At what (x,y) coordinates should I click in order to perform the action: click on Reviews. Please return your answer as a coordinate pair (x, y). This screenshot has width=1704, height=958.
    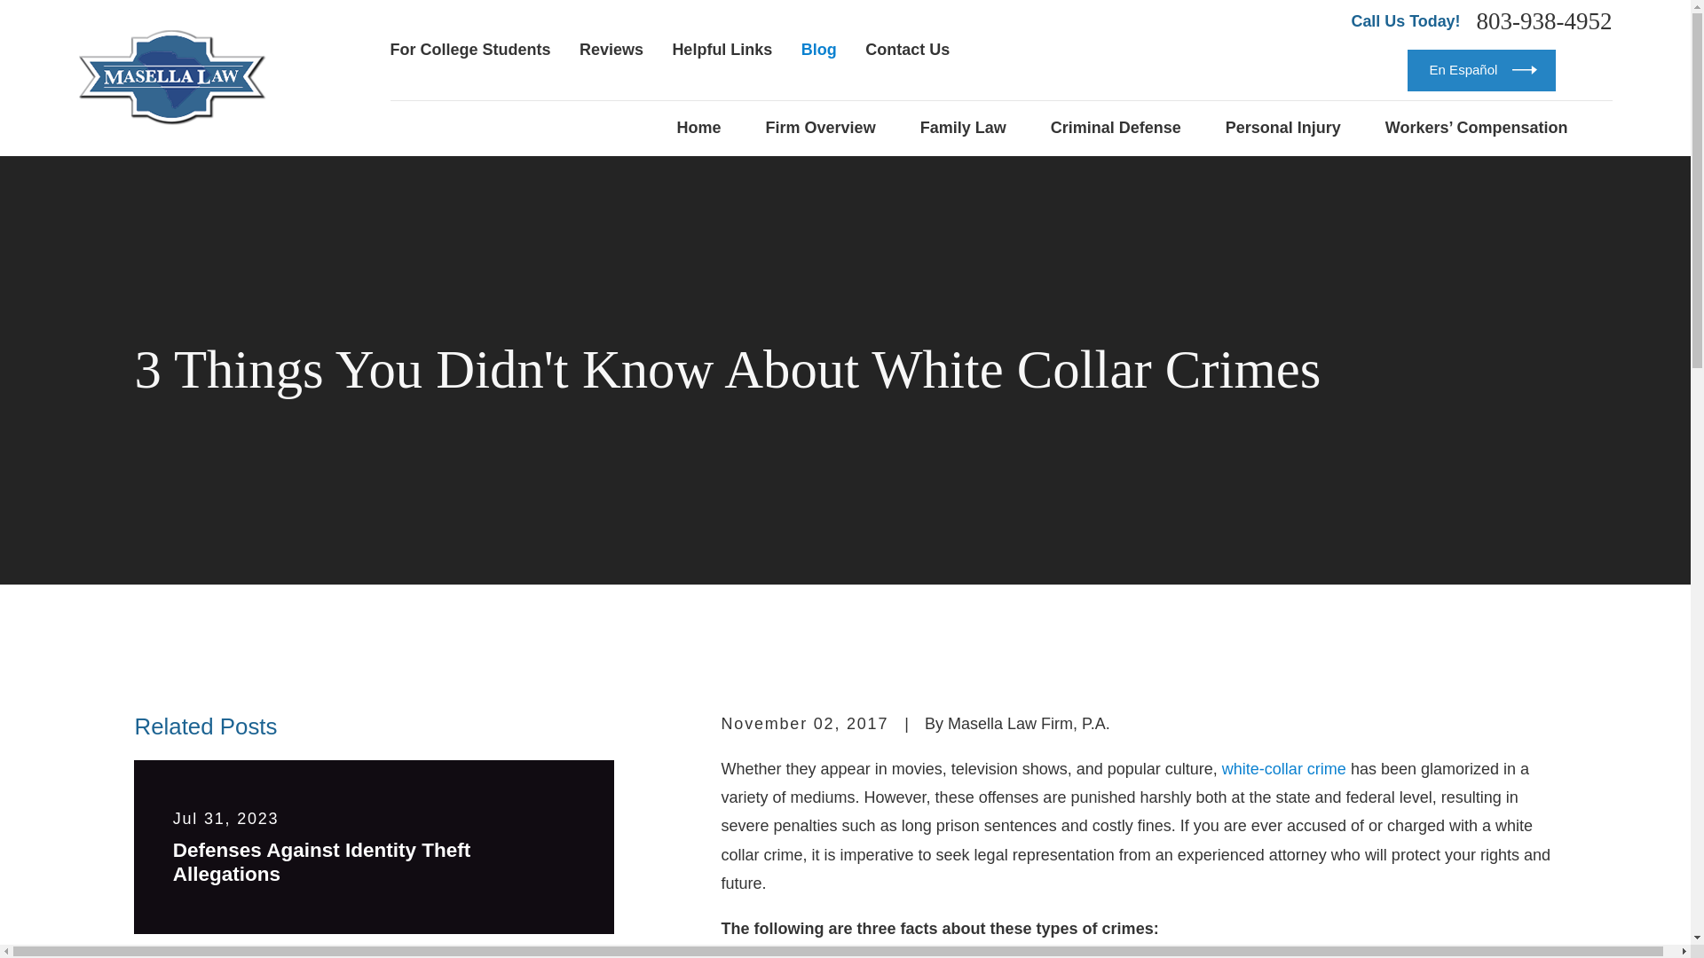
    Looking at the image, I should click on (611, 50).